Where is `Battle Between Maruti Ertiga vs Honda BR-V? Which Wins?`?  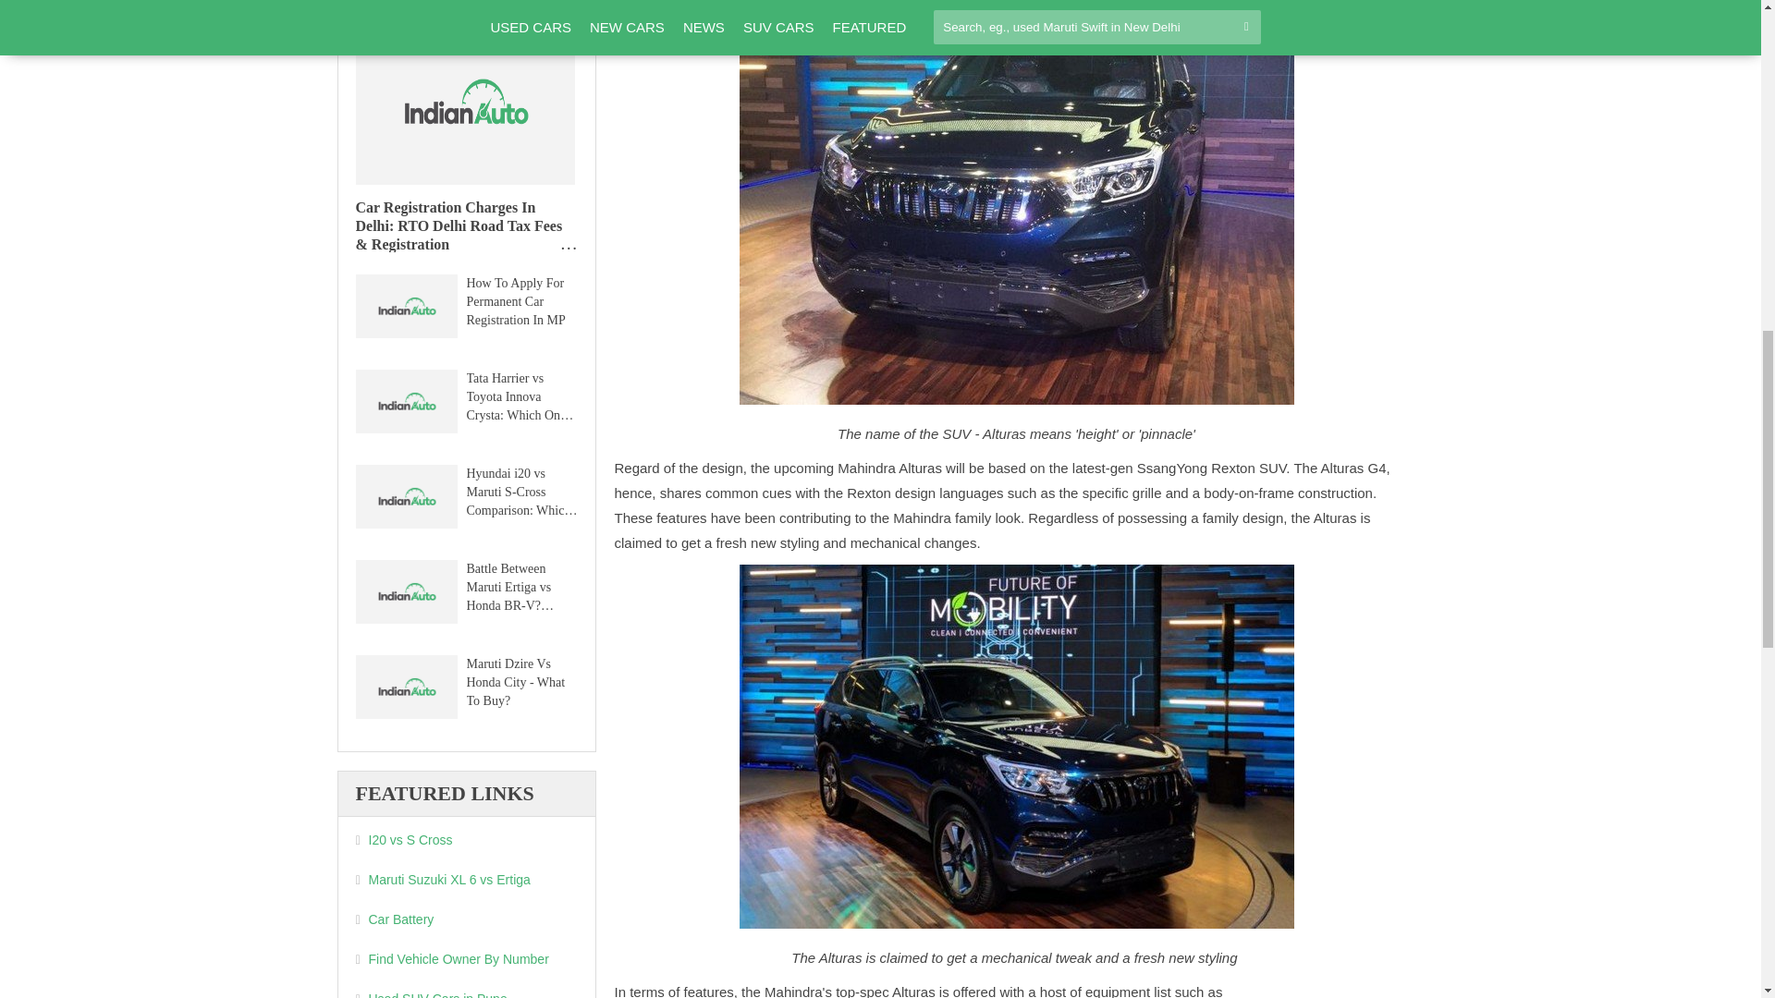 Battle Between Maruti Ertiga vs Honda BR-V? Which Wins? is located at coordinates (405, 594).